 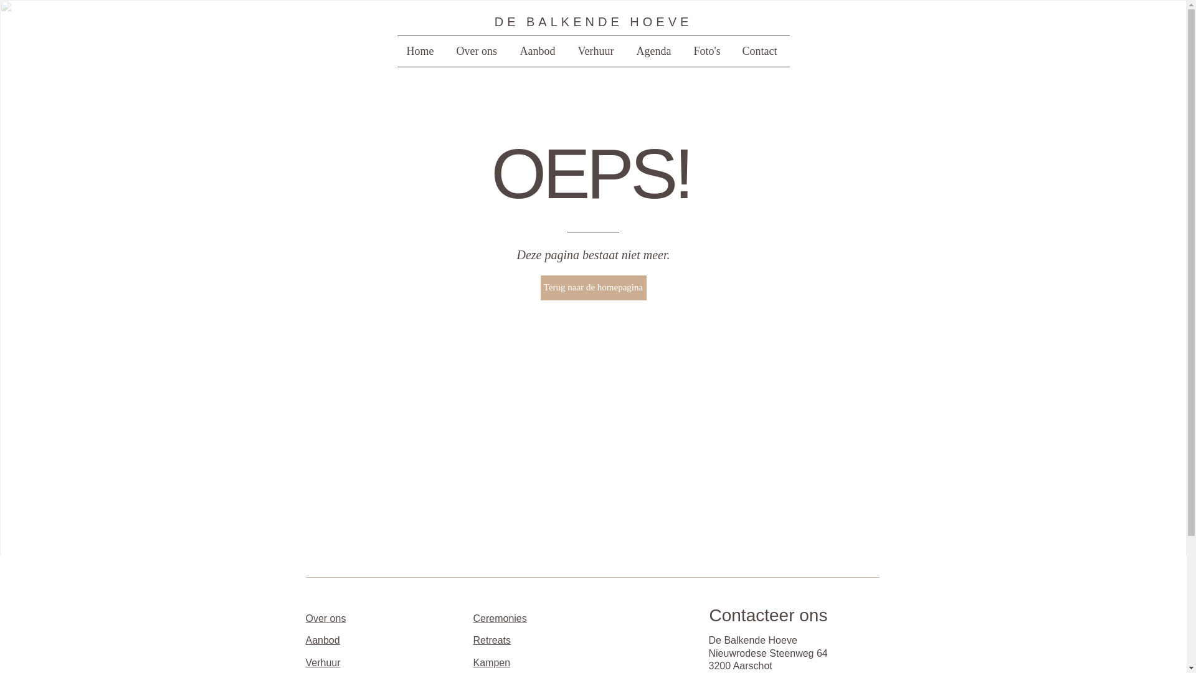 I want to click on Terug naar de homepagina, so click(x=594, y=288).